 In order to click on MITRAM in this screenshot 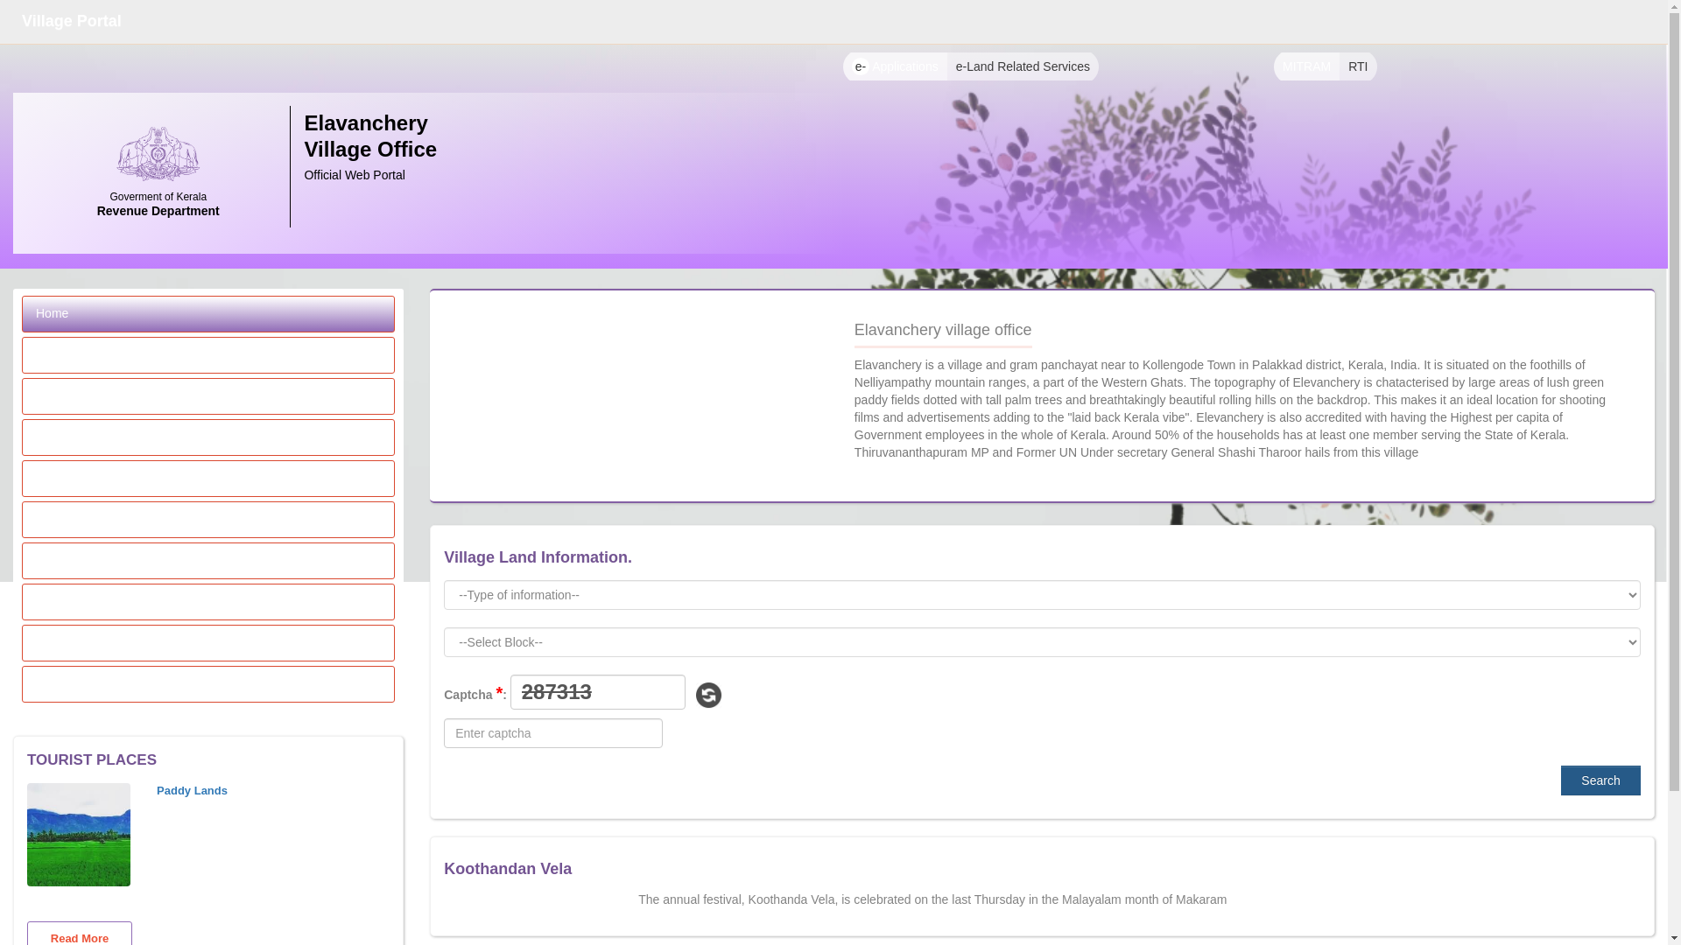, I will do `click(1306, 66)`.